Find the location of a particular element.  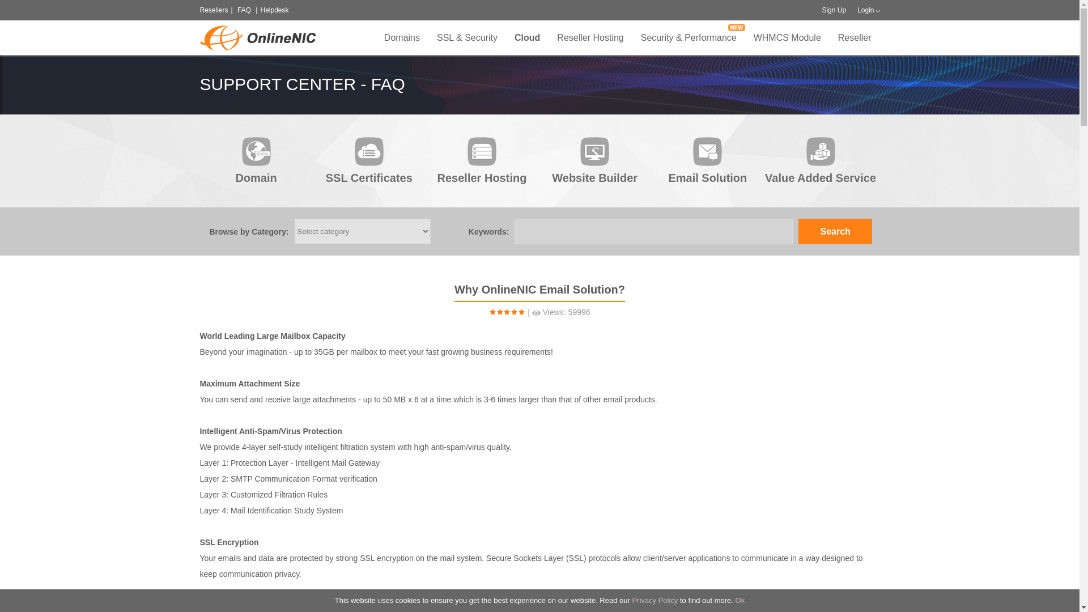

Sign Up is located at coordinates (834, 10).